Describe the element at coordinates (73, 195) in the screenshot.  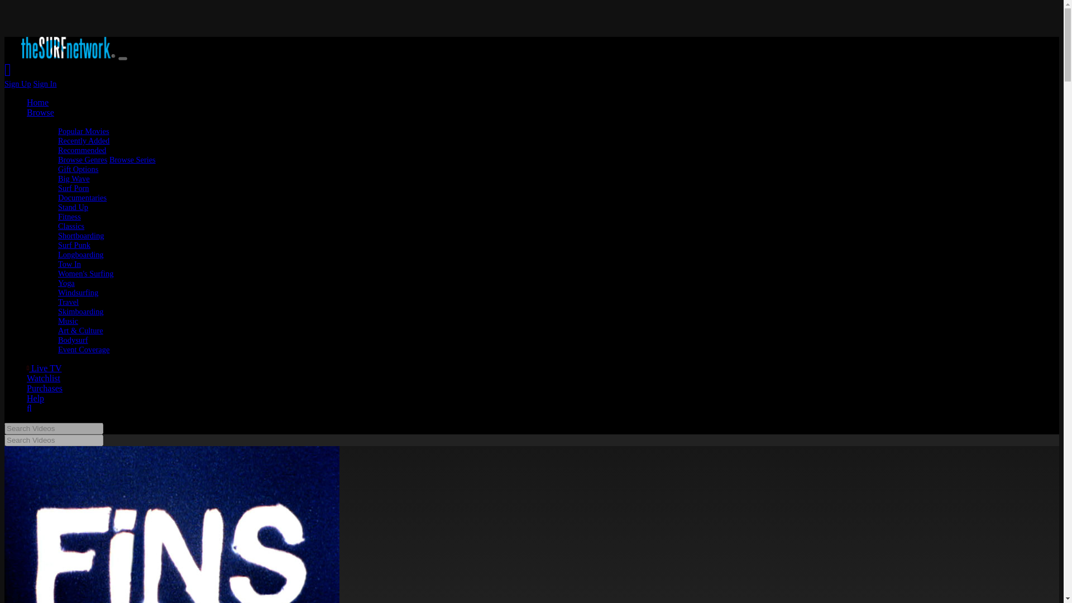
I see `Stand Up` at that location.